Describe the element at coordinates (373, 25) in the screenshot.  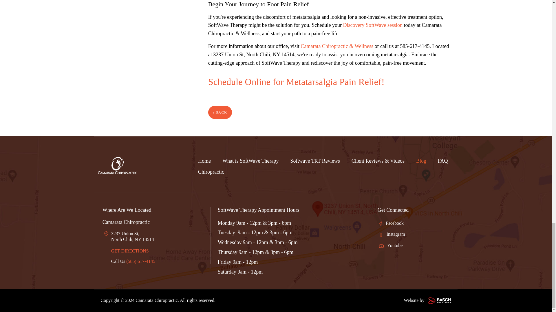
I see `Discovery SoftWave session` at that location.